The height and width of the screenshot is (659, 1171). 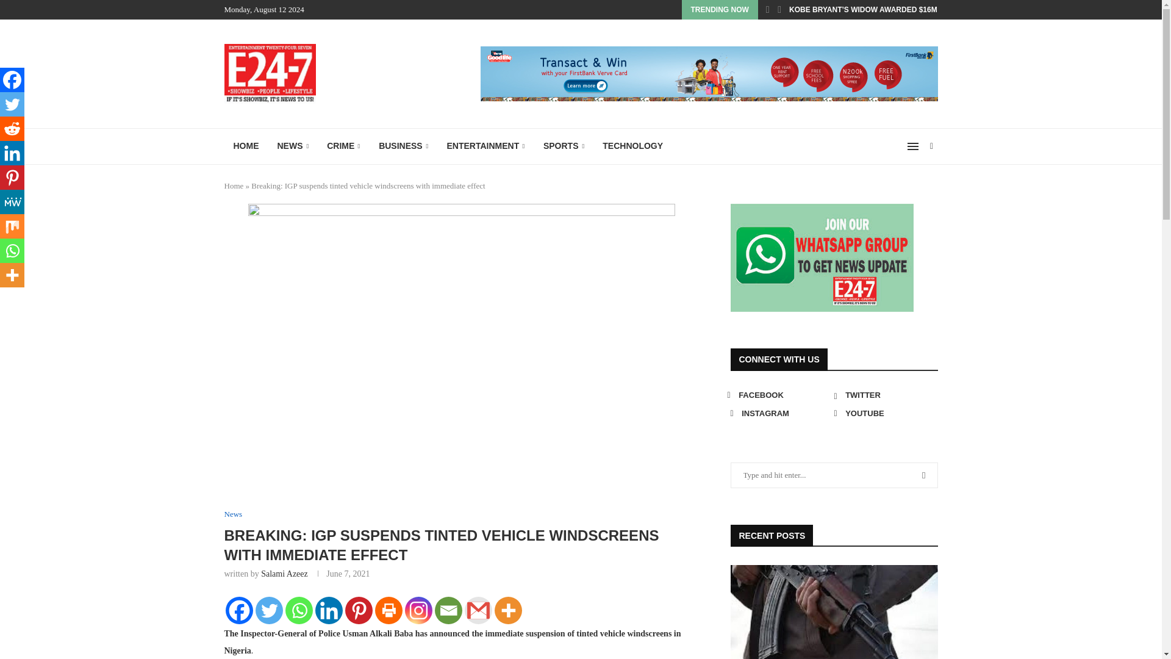 I want to click on Linkedin, so click(x=328, y=610).